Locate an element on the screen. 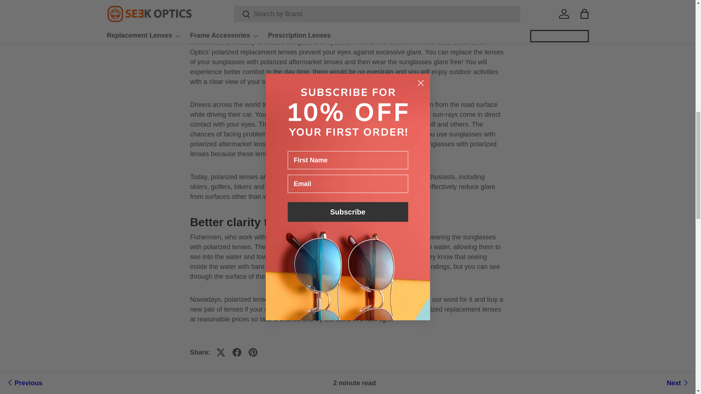  Share on Facebook is located at coordinates (237, 352).